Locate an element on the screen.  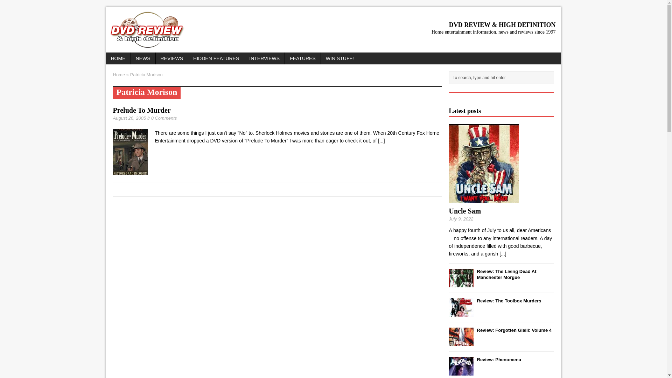
WIN STUFF! is located at coordinates (340, 58).